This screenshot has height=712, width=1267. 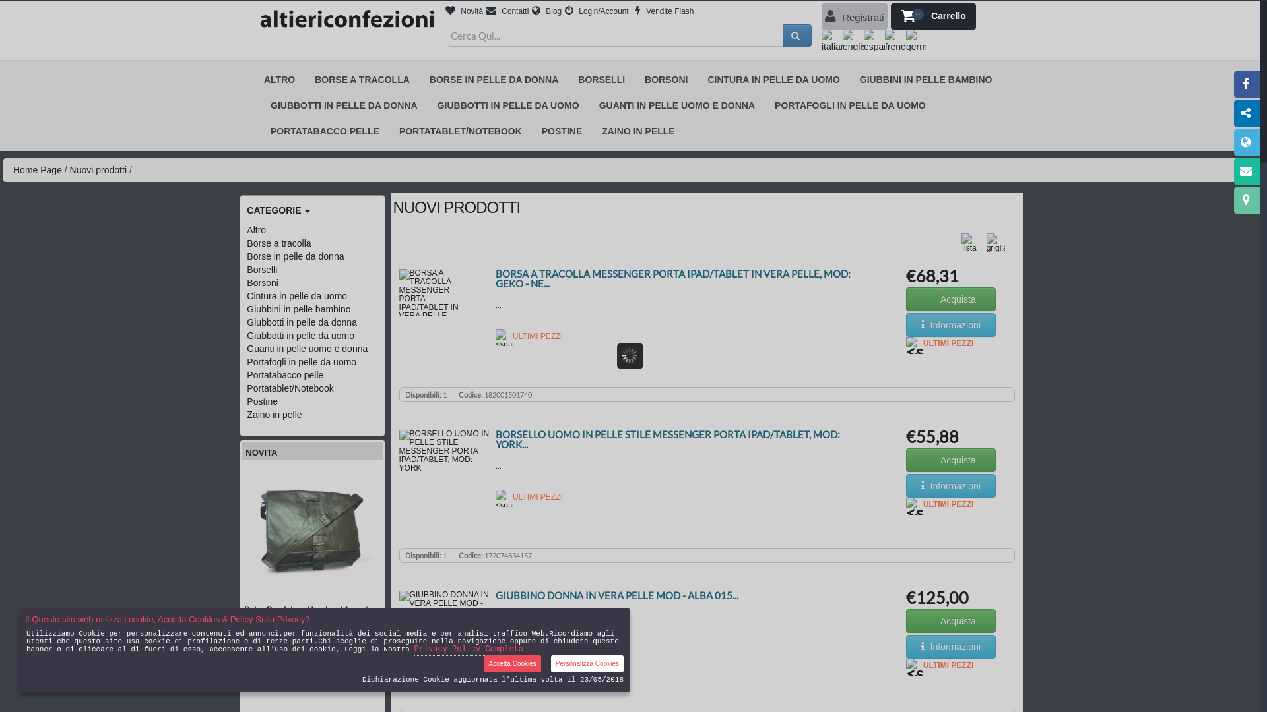 What do you see at coordinates (915, 667) in the screenshot?
I see `<span class="ultimipezzi">Ultimi pezzi</span>` at bounding box center [915, 667].